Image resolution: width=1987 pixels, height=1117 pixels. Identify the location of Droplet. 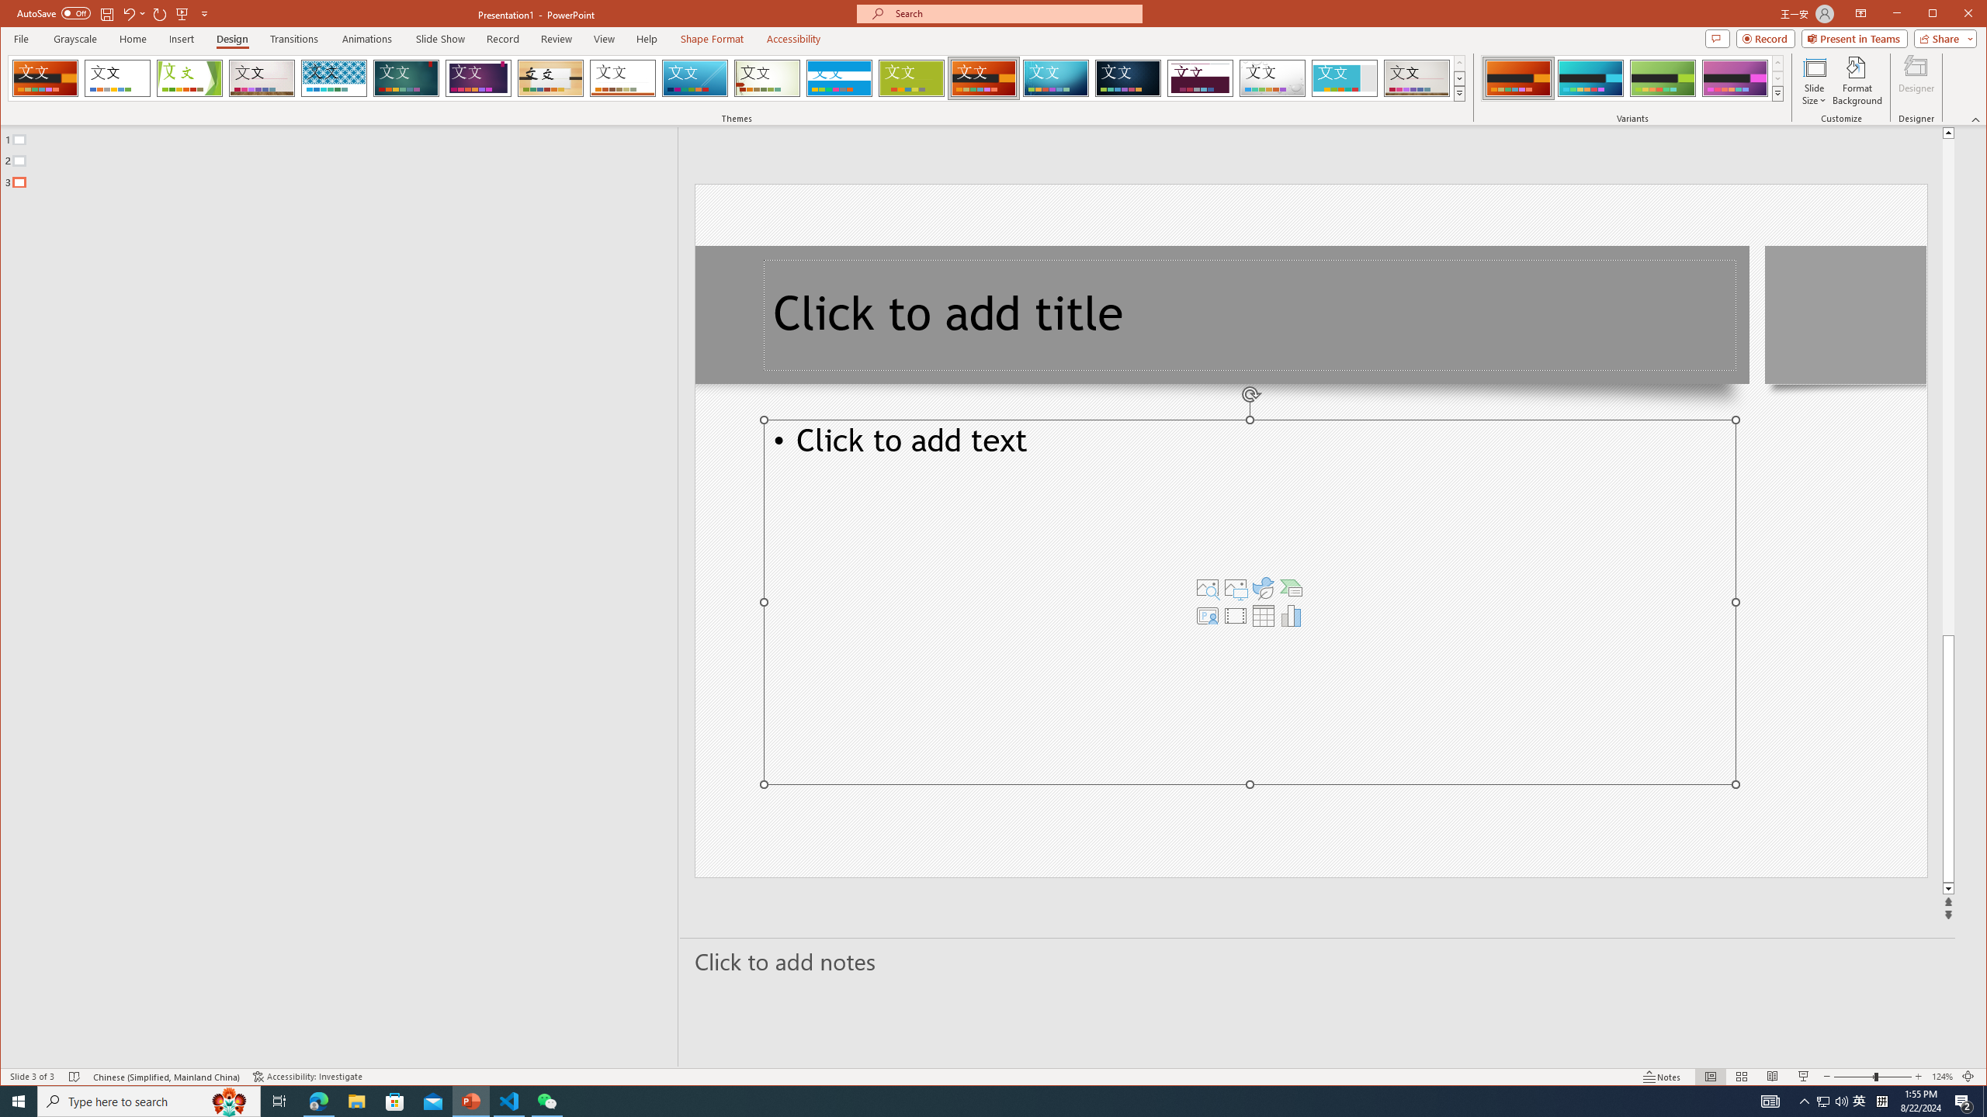
(1273, 78).